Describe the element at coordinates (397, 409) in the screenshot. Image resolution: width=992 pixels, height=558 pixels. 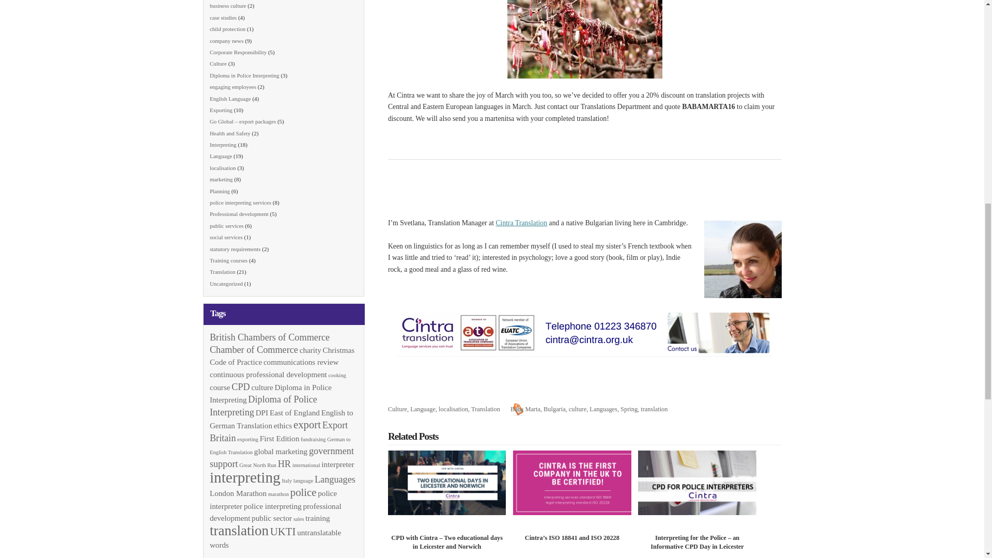
I see `Culture` at that location.